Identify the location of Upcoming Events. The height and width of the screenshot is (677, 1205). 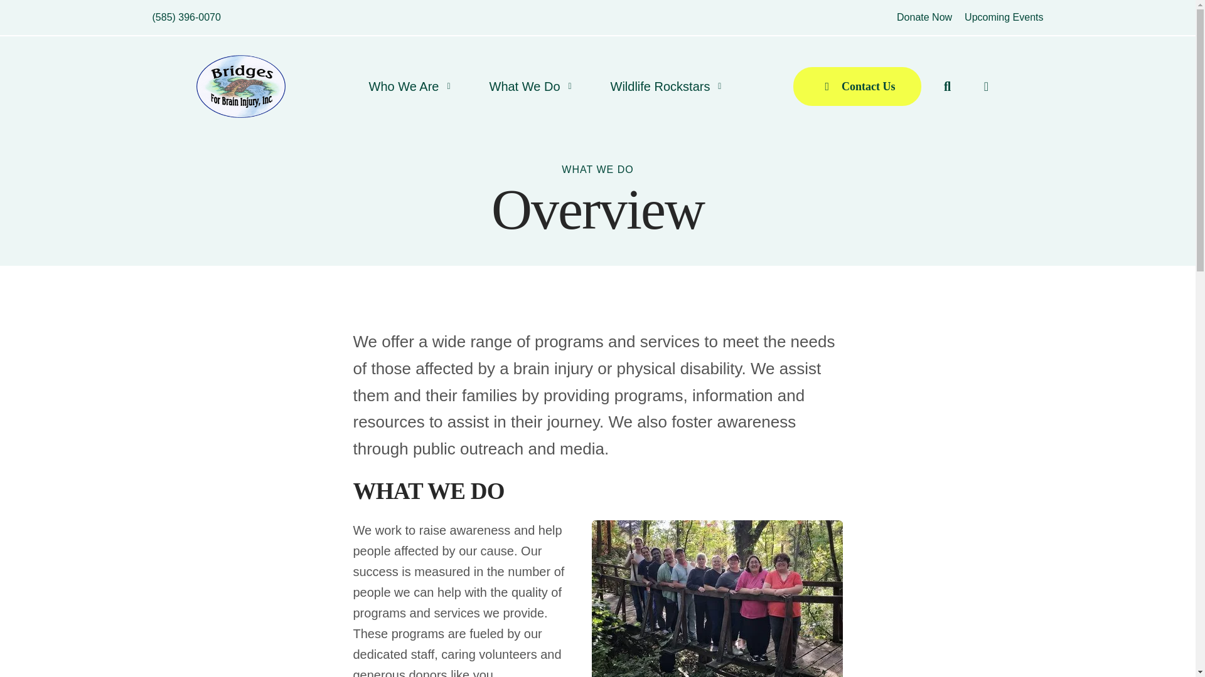
(1004, 17).